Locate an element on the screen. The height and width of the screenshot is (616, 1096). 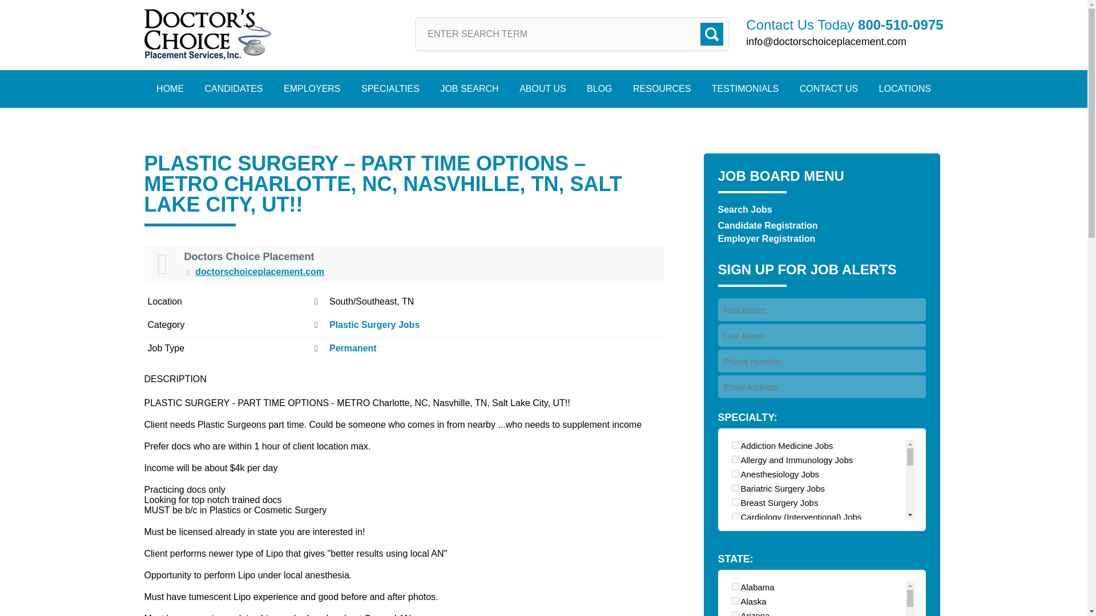
72 is located at coordinates (735, 545).